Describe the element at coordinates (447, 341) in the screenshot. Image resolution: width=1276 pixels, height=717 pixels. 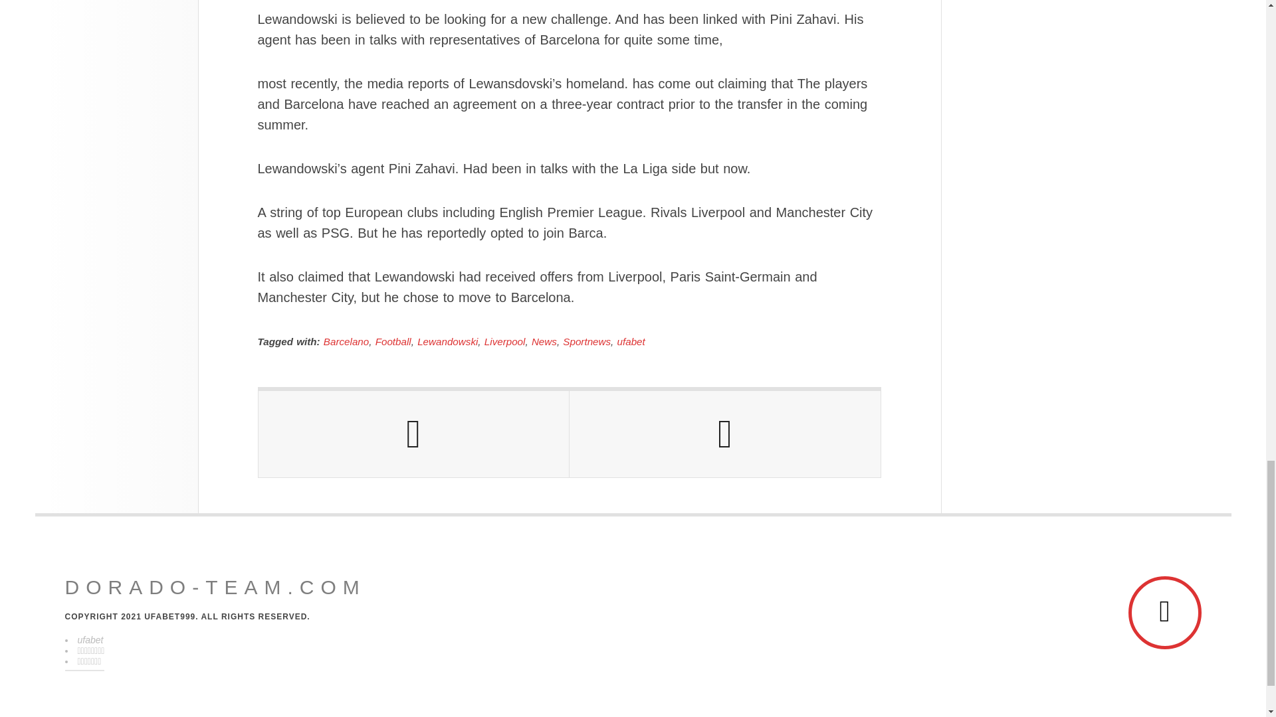
I see `Lewandowski` at that location.